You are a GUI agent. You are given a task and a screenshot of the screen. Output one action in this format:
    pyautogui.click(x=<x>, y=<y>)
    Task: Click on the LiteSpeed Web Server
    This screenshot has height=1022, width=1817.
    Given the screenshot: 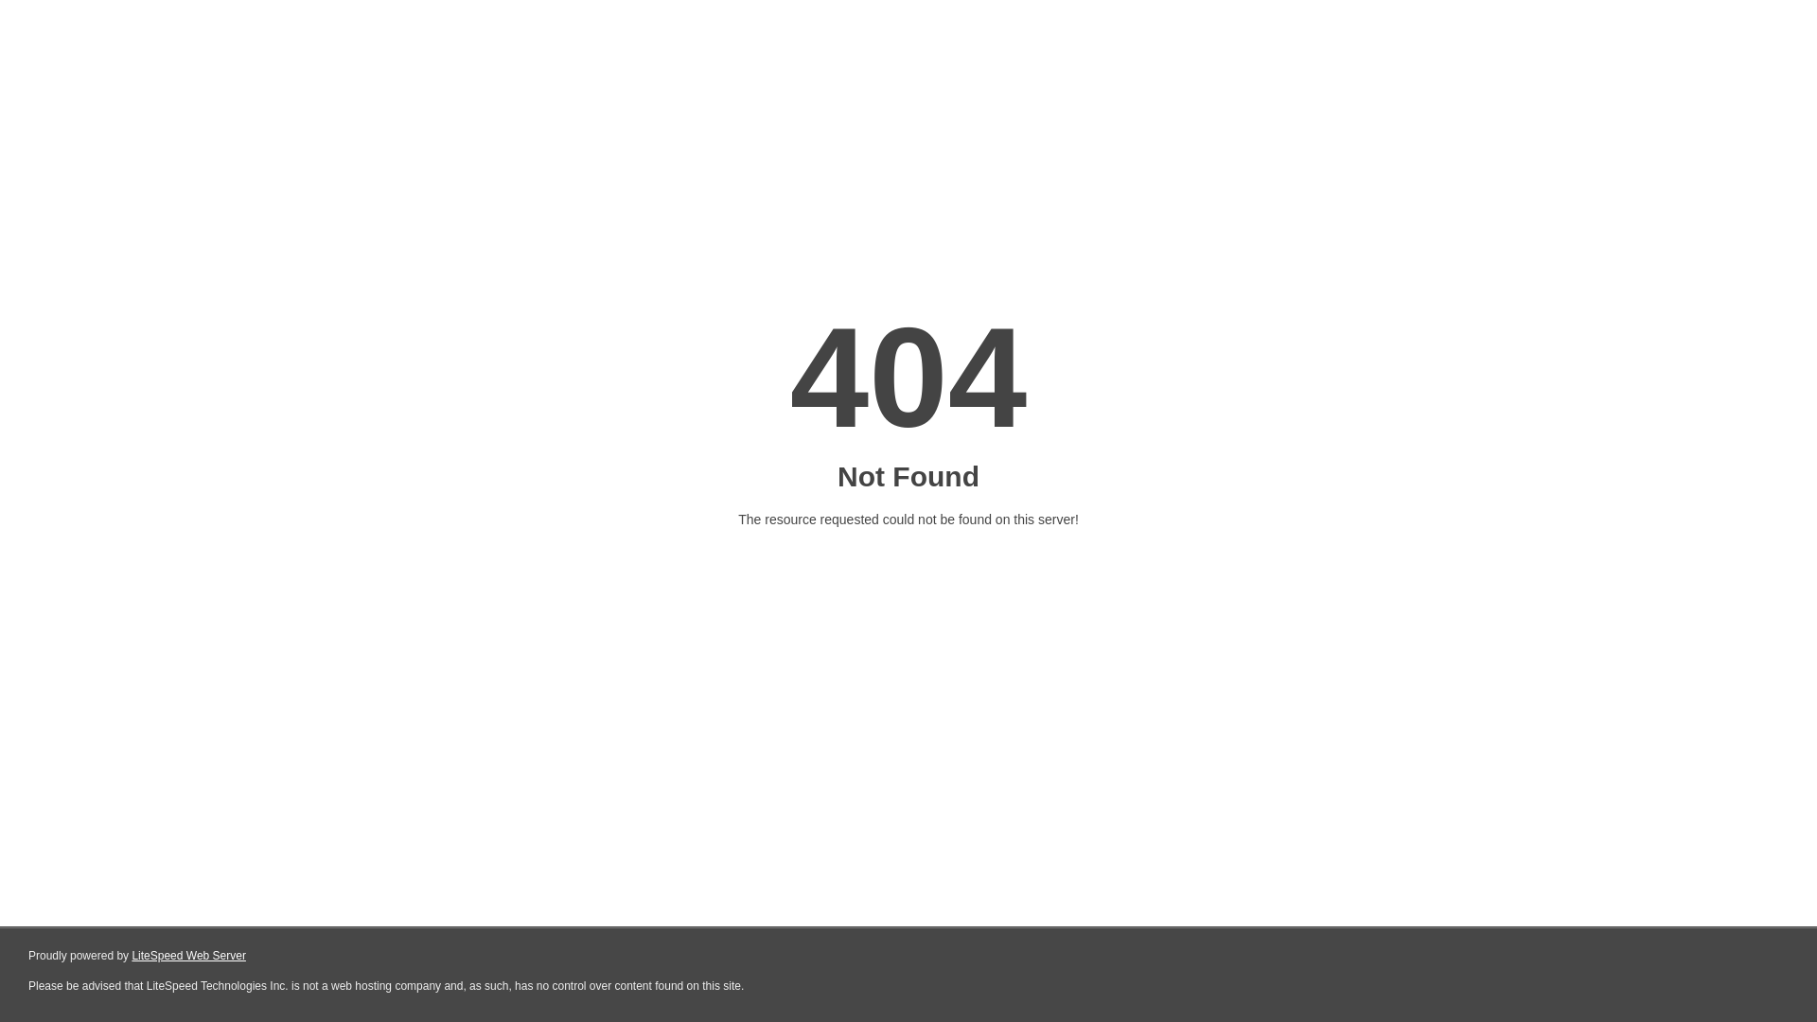 What is the action you would take?
    pyautogui.click(x=189, y=956)
    